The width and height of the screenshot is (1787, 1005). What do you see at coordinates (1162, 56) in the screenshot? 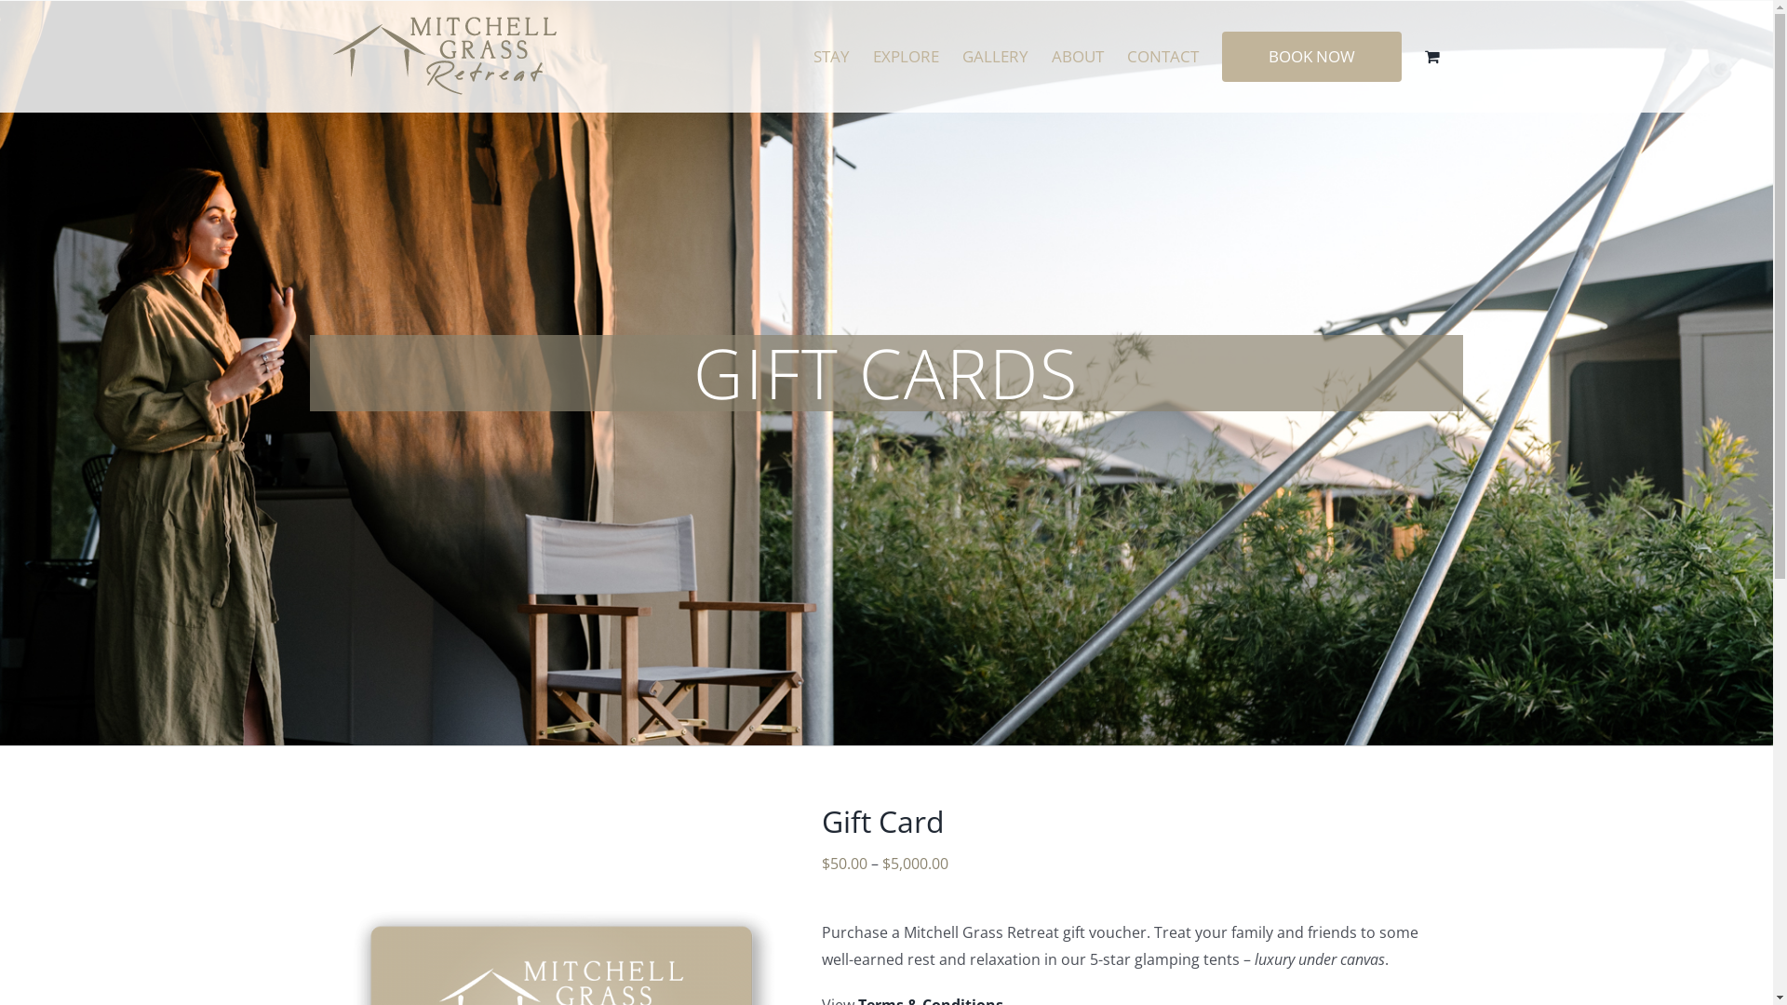
I see `CONTACT` at bounding box center [1162, 56].